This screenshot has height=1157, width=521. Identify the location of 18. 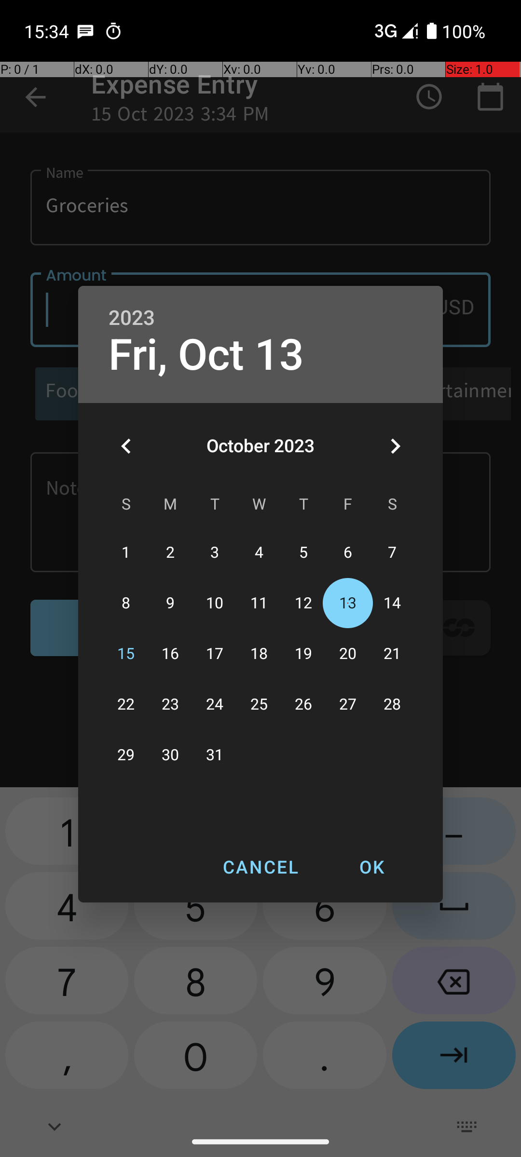
(259, 654).